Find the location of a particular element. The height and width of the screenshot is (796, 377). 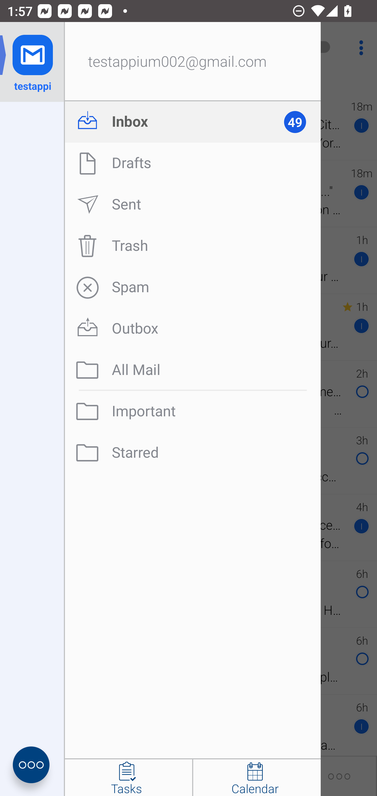

All Mail is located at coordinates (193, 370).